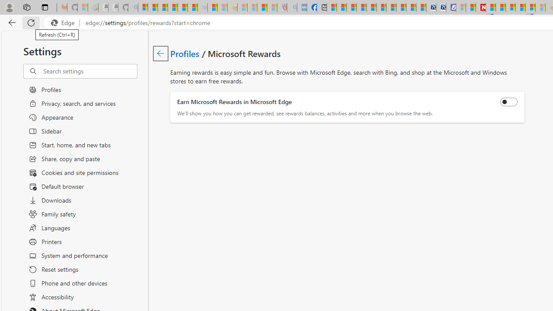 The width and height of the screenshot is (553, 311). What do you see at coordinates (272, 8) in the screenshot?
I see `12 Popular Science Lies that Must be Corrected - Sleeping` at bounding box center [272, 8].